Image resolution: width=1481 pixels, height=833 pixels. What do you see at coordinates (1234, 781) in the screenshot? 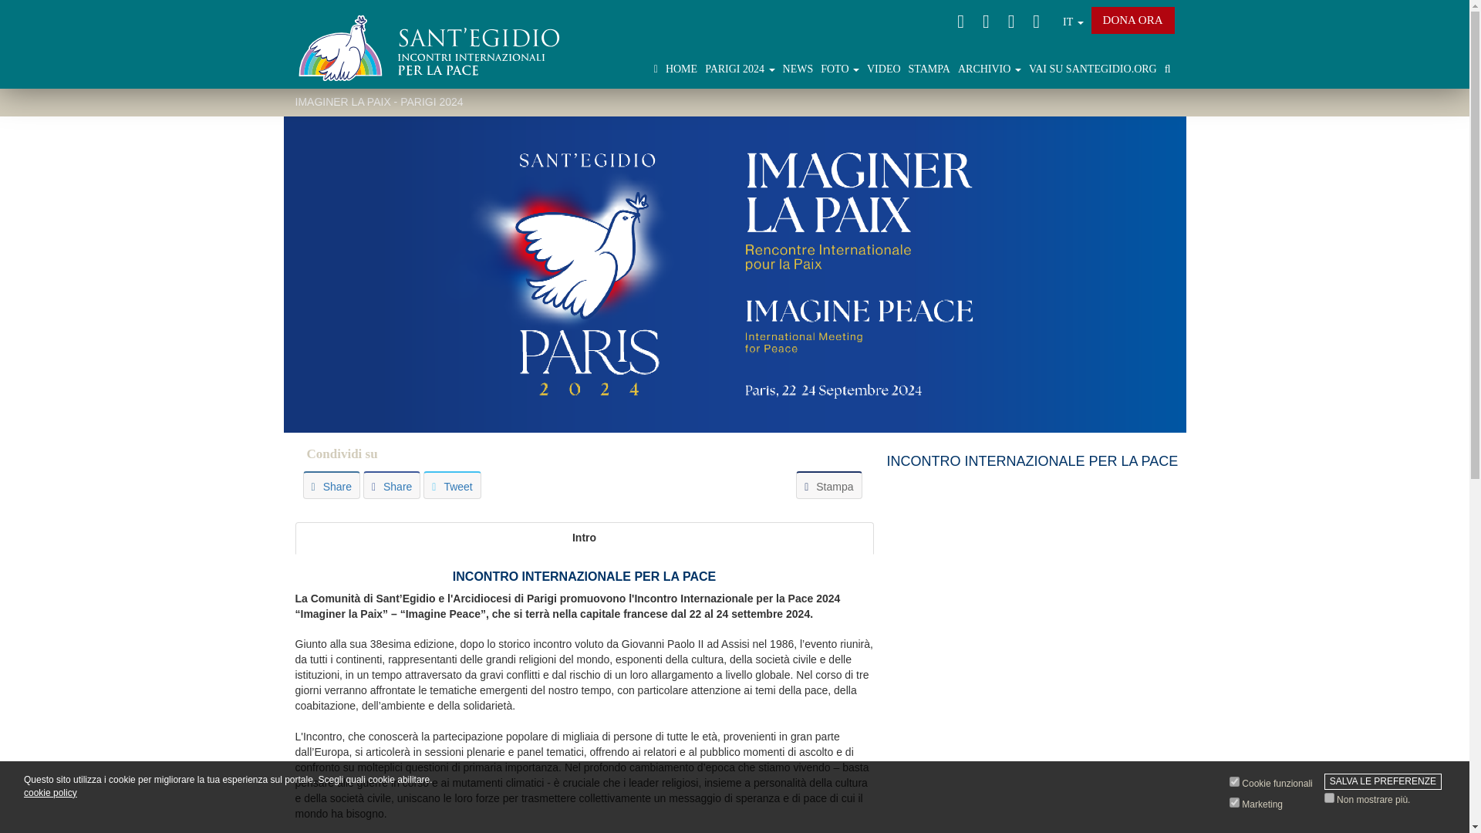
I see `on` at bounding box center [1234, 781].